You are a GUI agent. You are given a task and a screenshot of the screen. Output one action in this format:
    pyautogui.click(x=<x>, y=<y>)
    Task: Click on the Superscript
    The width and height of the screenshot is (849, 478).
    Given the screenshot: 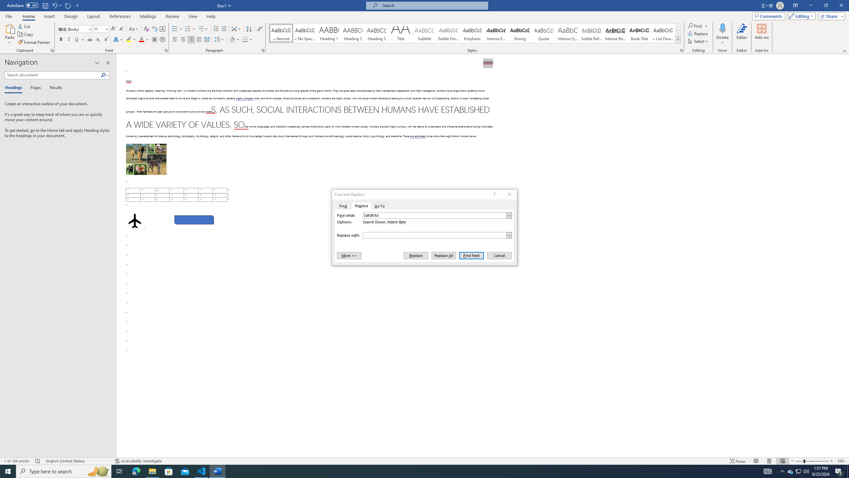 What is the action you would take?
    pyautogui.click(x=105, y=40)
    